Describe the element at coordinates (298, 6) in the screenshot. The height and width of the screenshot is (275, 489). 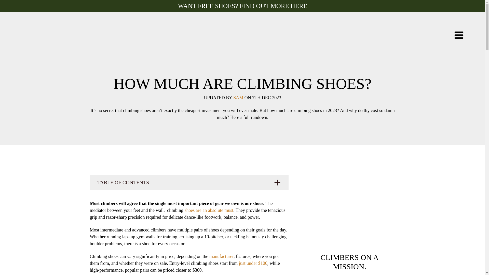
I see `HERE` at that location.